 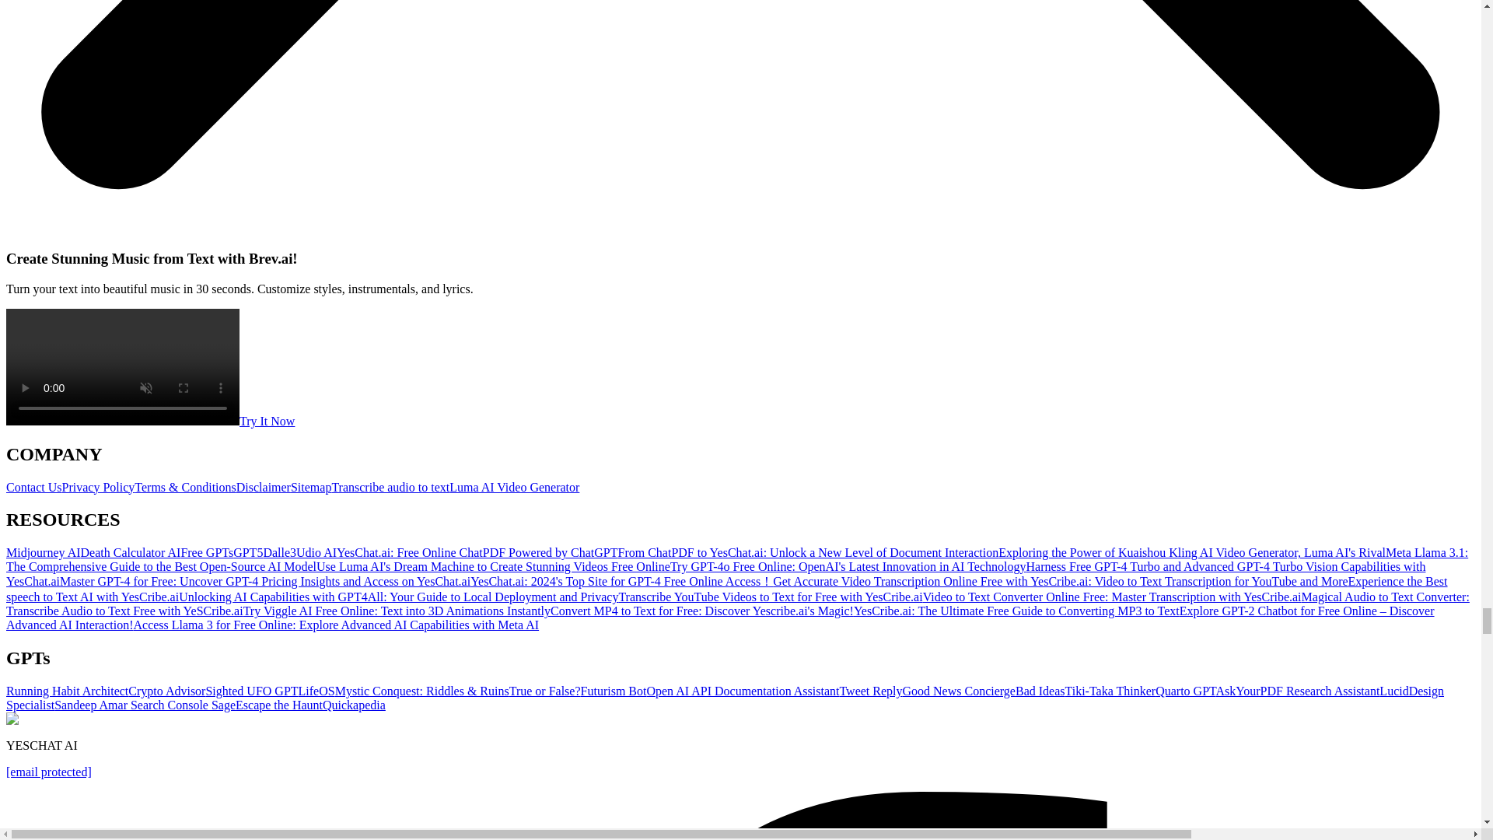 I want to click on Sitemap, so click(x=311, y=487).